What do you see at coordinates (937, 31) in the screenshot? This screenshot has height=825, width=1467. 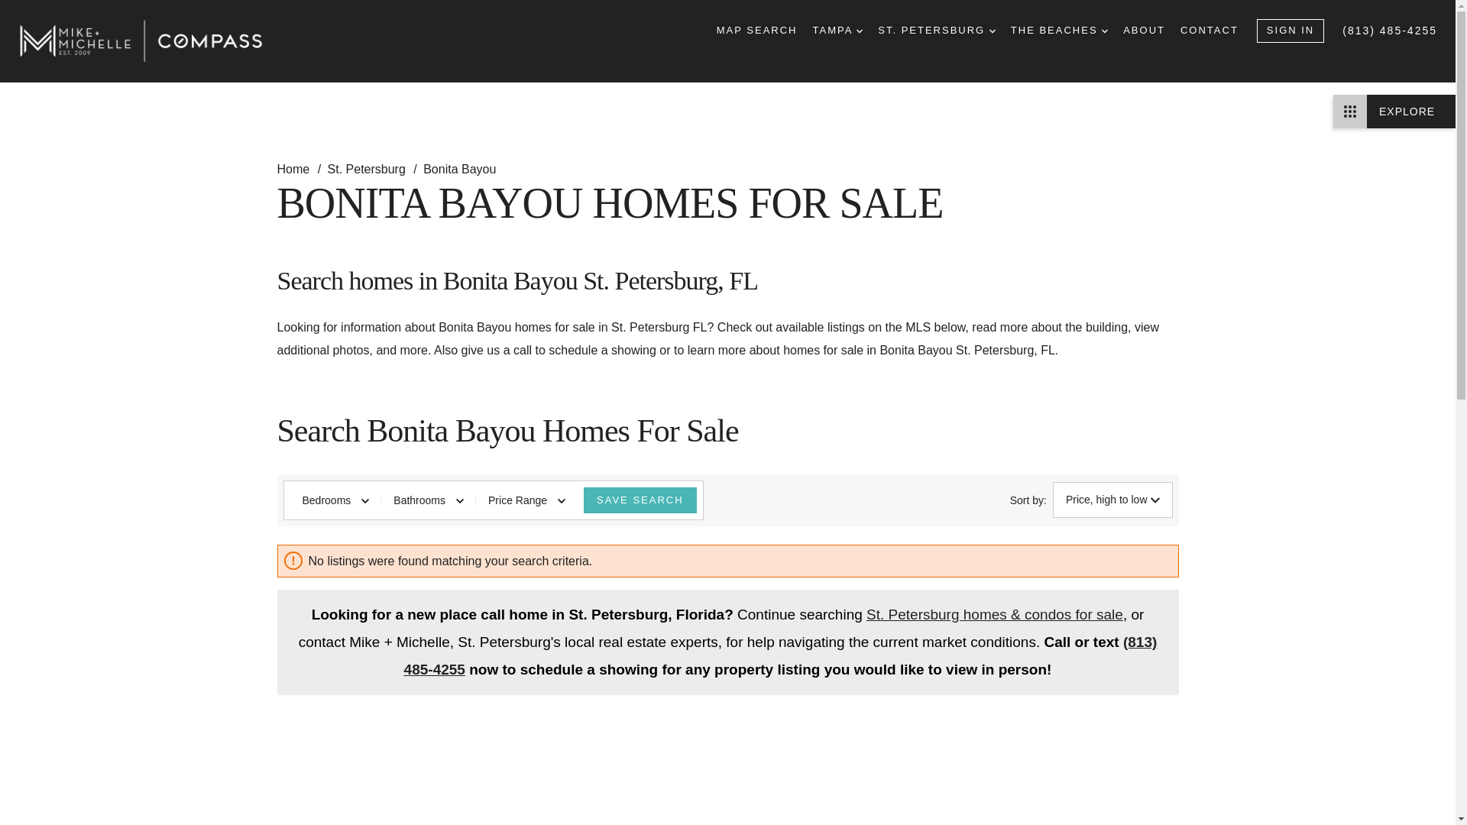 I see `ST. PETERSBURG DROPDOWN ARROW` at bounding box center [937, 31].